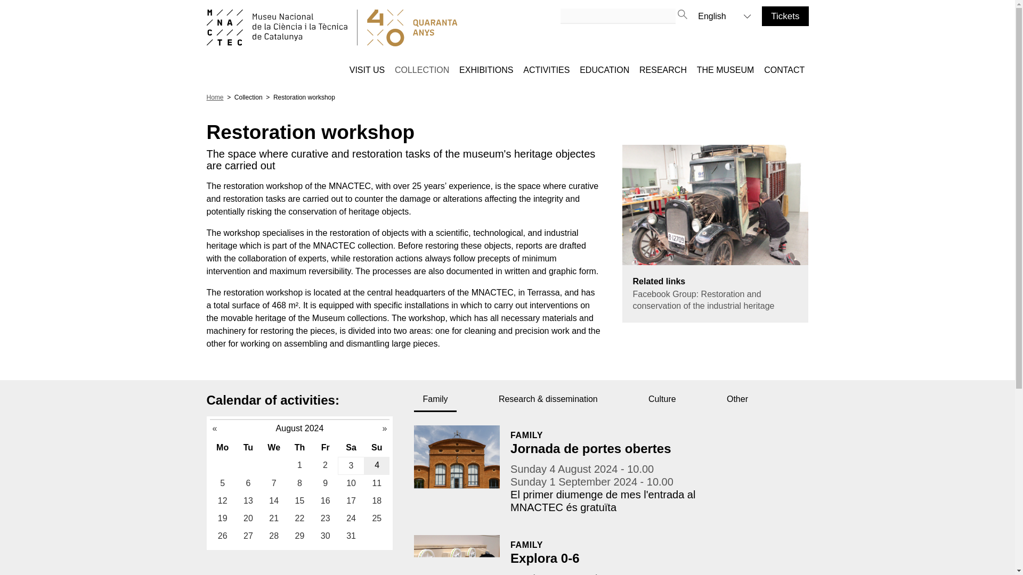  What do you see at coordinates (546, 70) in the screenshot?
I see `ACTIVITIES` at bounding box center [546, 70].